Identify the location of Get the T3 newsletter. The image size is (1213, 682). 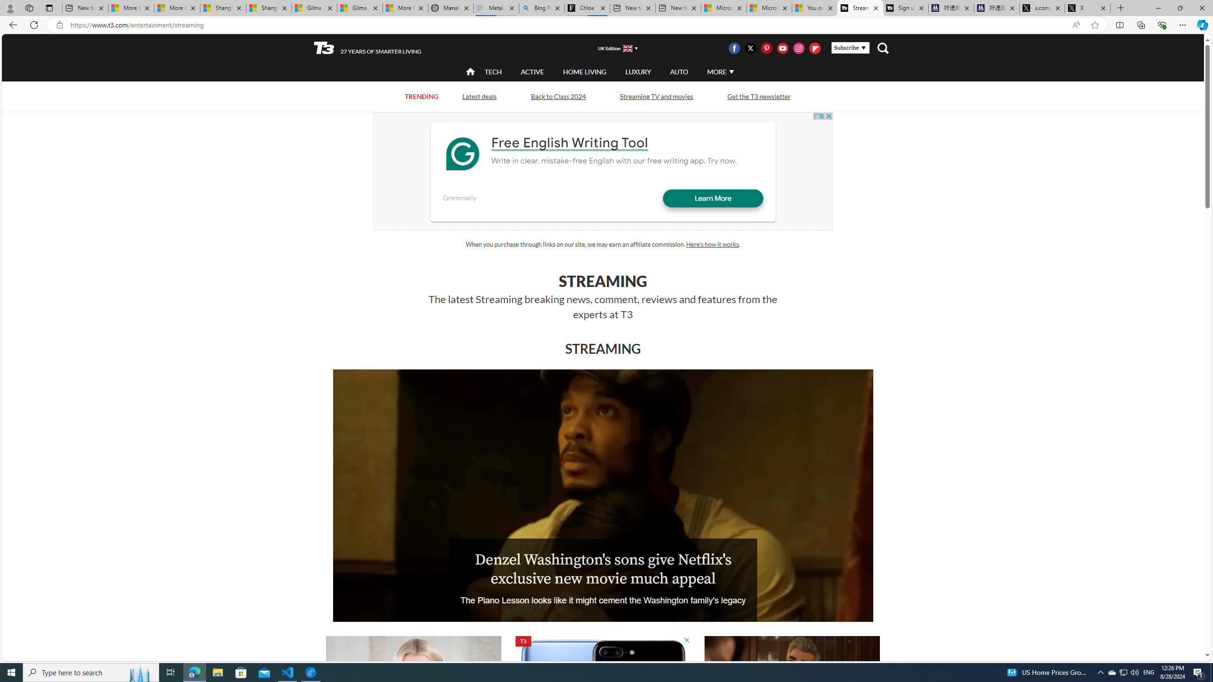
(759, 97).